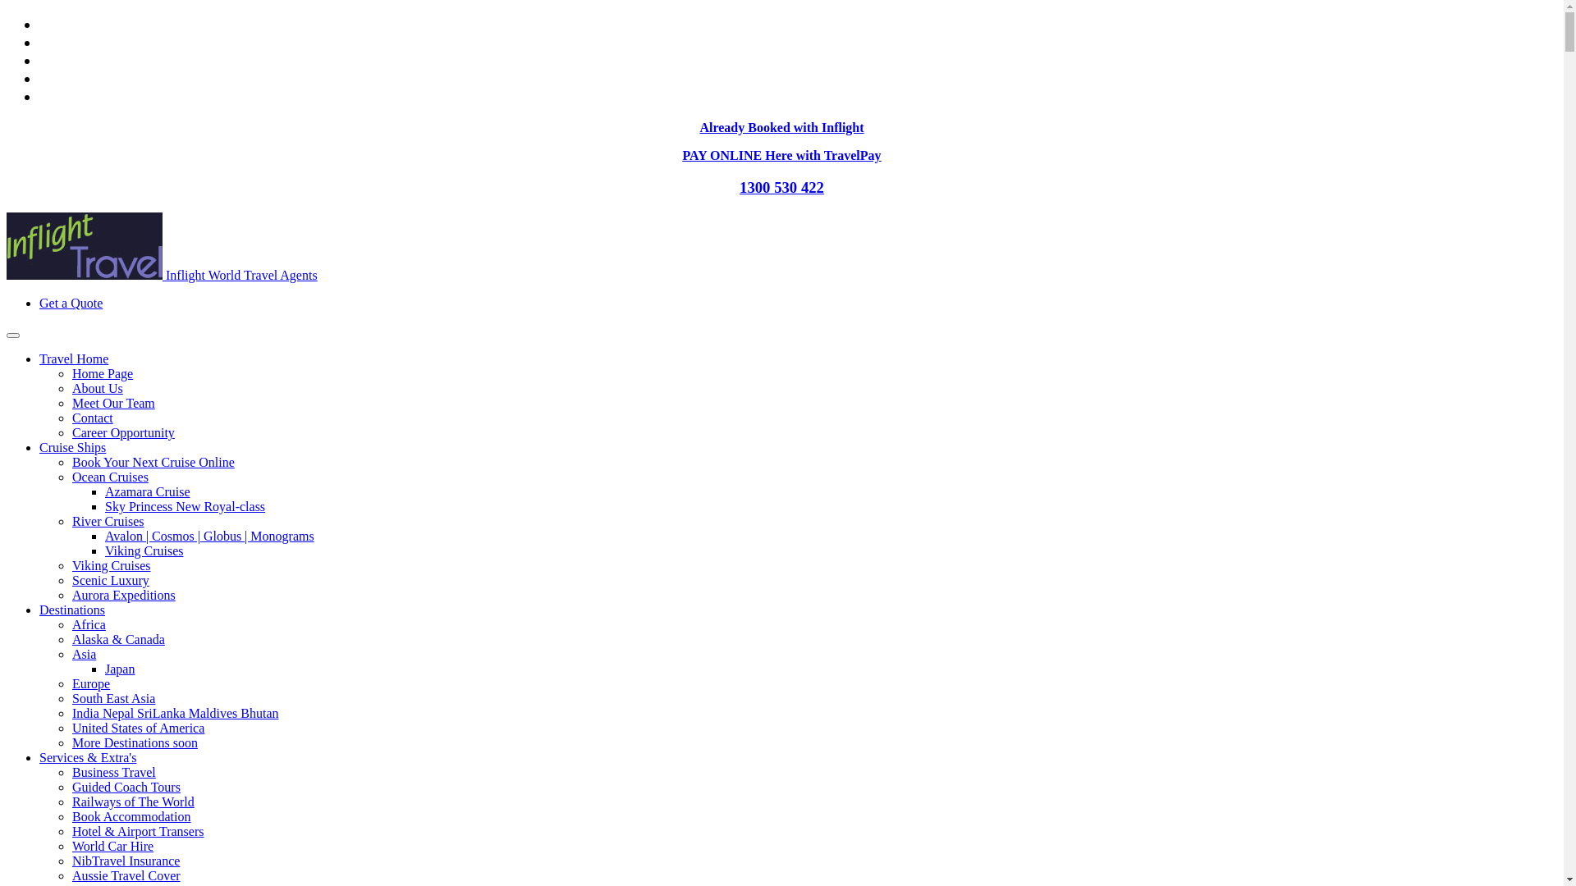 The height and width of the screenshot is (886, 1576). I want to click on Viking Cruises, so click(144, 551).